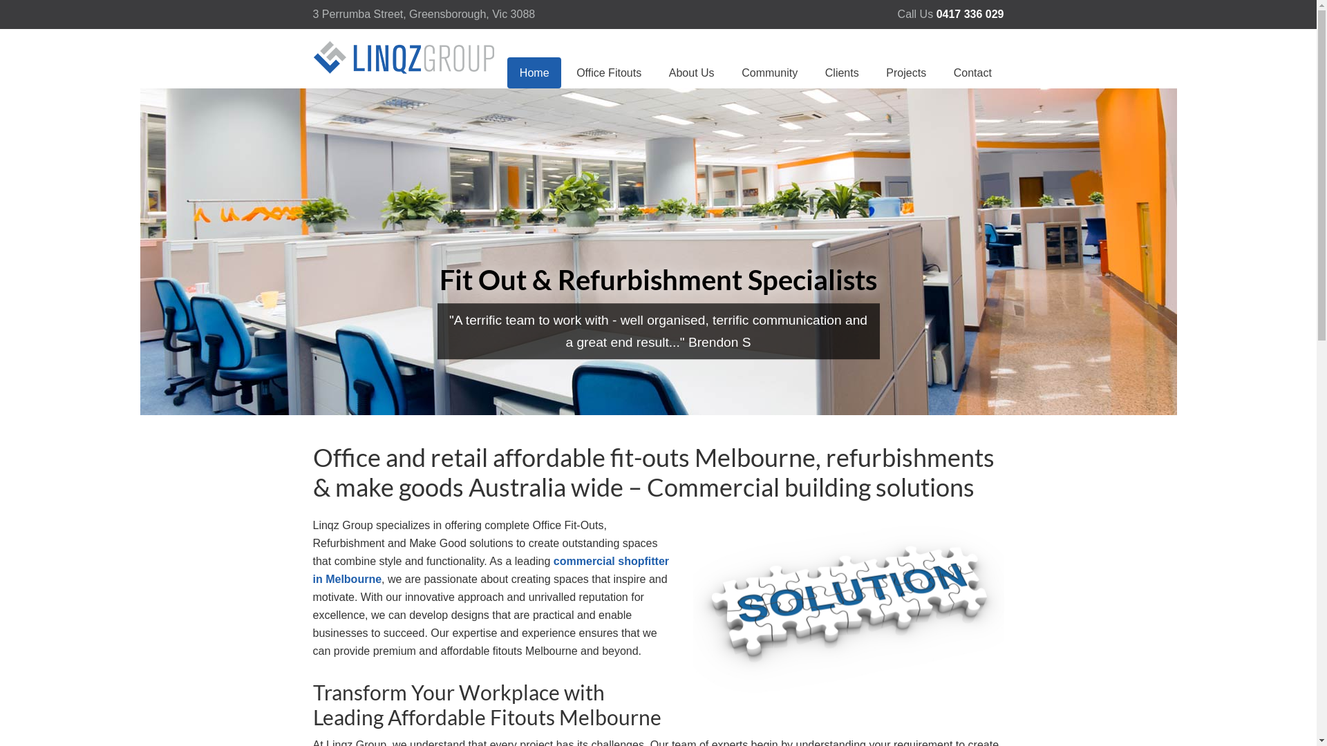  I want to click on commercial shopfitter in Melbourne, so click(491, 571).